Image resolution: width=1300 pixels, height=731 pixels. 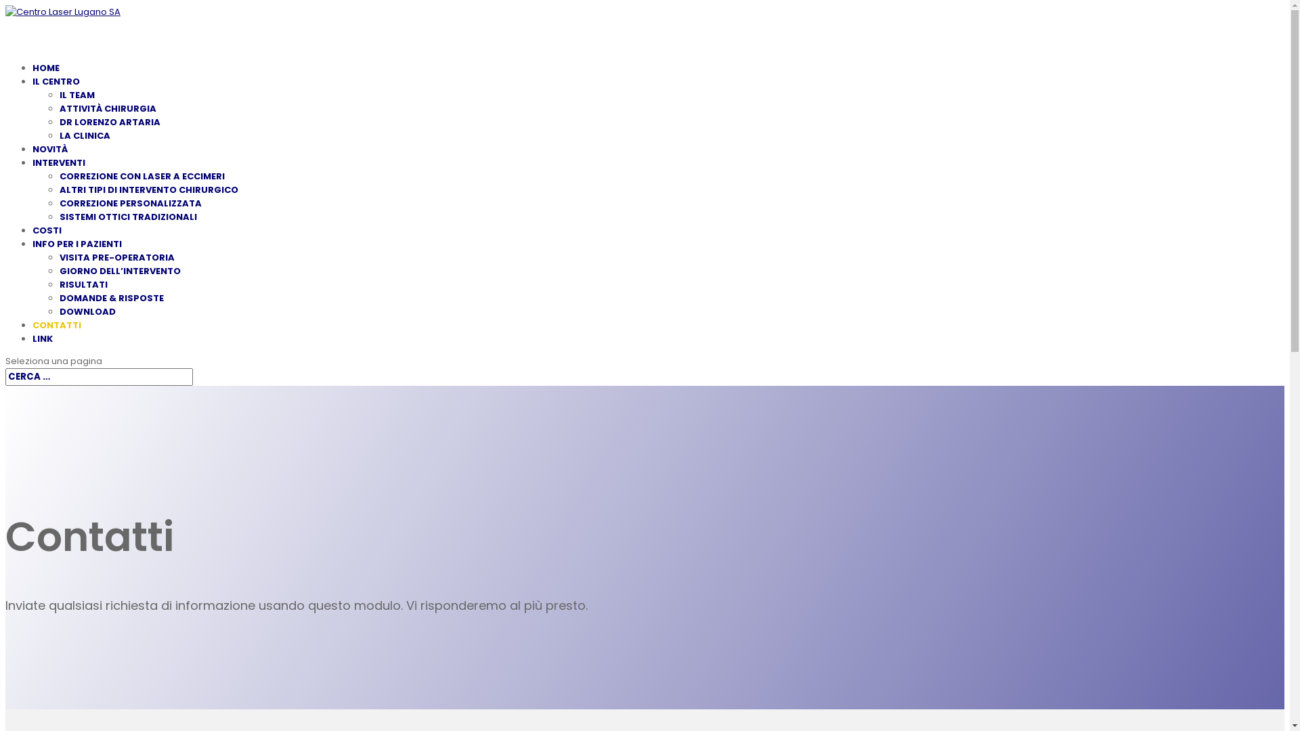 I want to click on ALTRI TIPI DI INTERVENTO CHIRURGICO, so click(x=149, y=190).